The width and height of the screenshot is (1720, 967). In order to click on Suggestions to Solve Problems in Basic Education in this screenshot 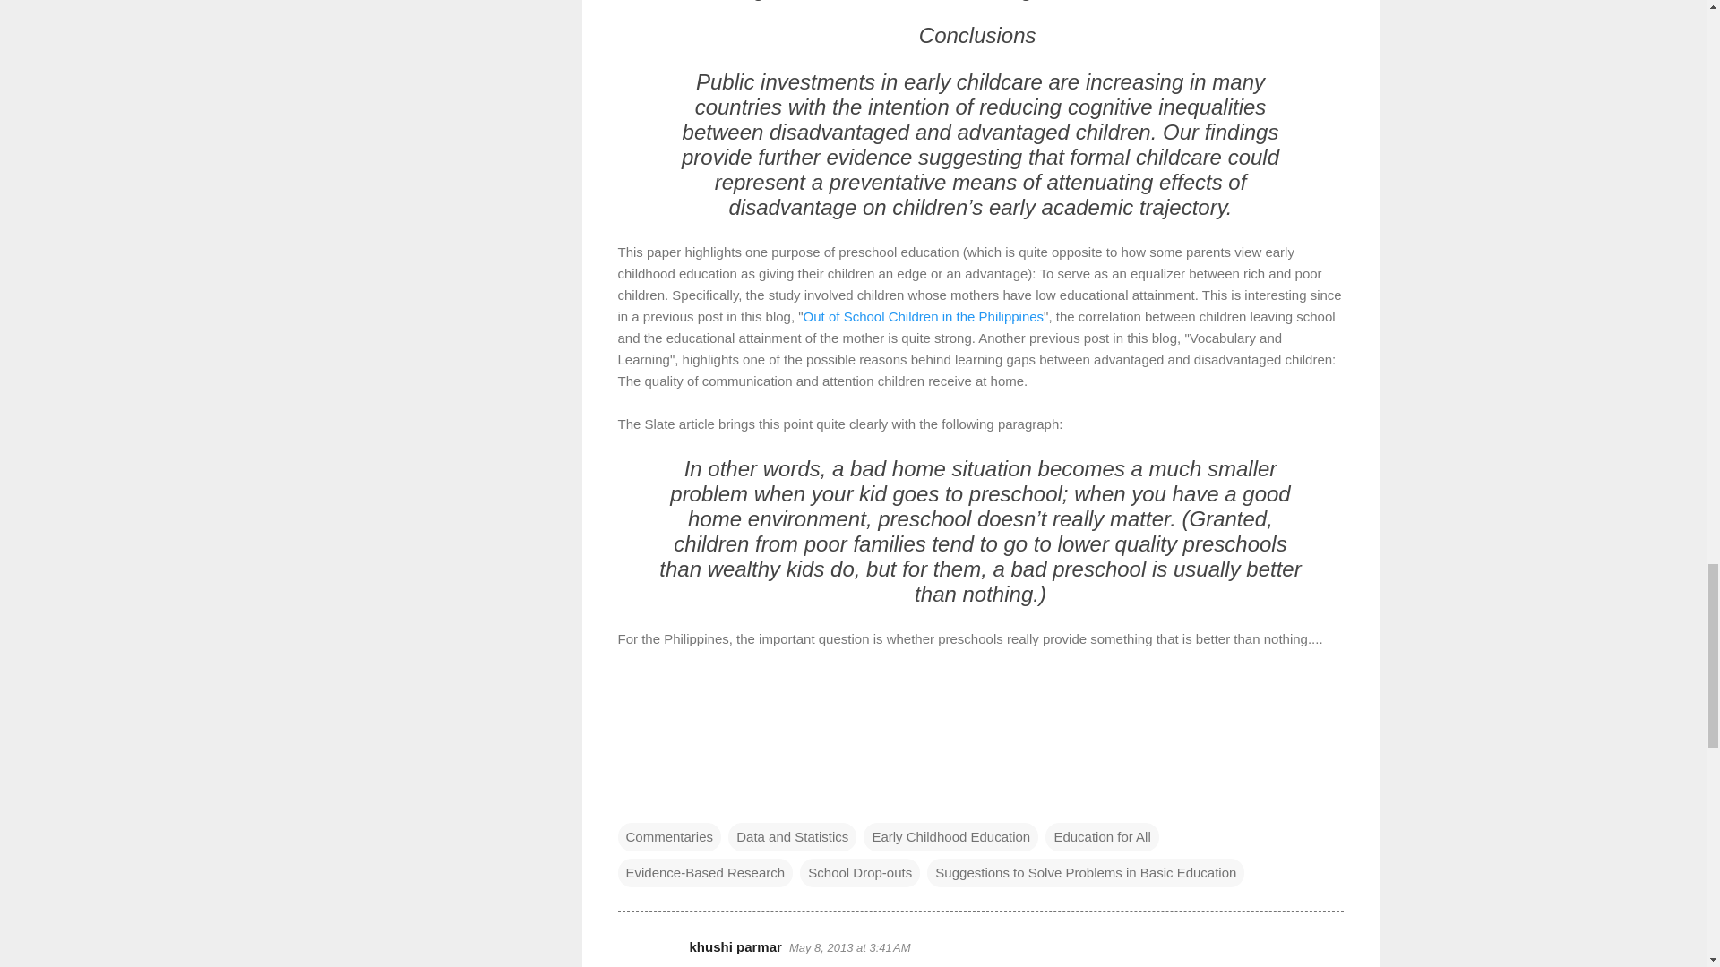, I will do `click(1085, 872)`.